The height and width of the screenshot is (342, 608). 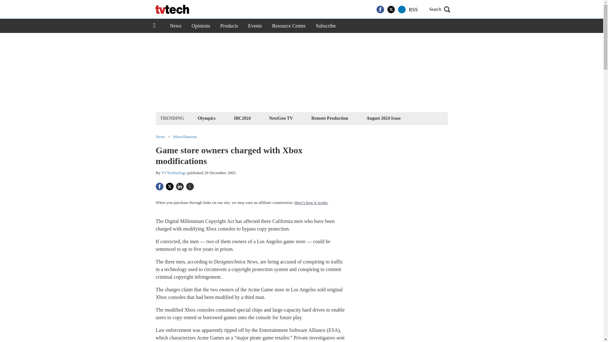 What do you see at coordinates (174, 172) in the screenshot?
I see `TVTechnology` at bounding box center [174, 172].